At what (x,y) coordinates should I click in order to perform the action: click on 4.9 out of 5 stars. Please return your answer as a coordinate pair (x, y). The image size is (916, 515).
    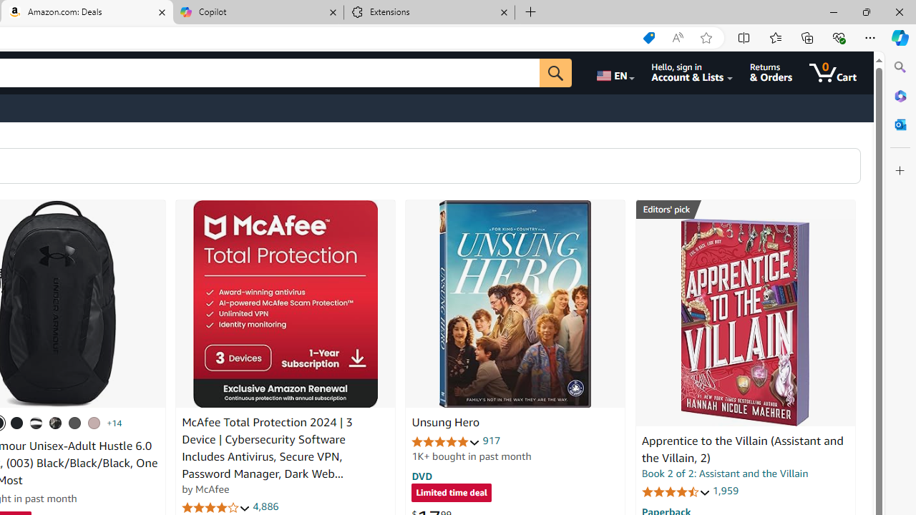
    Looking at the image, I should click on (446, 441).